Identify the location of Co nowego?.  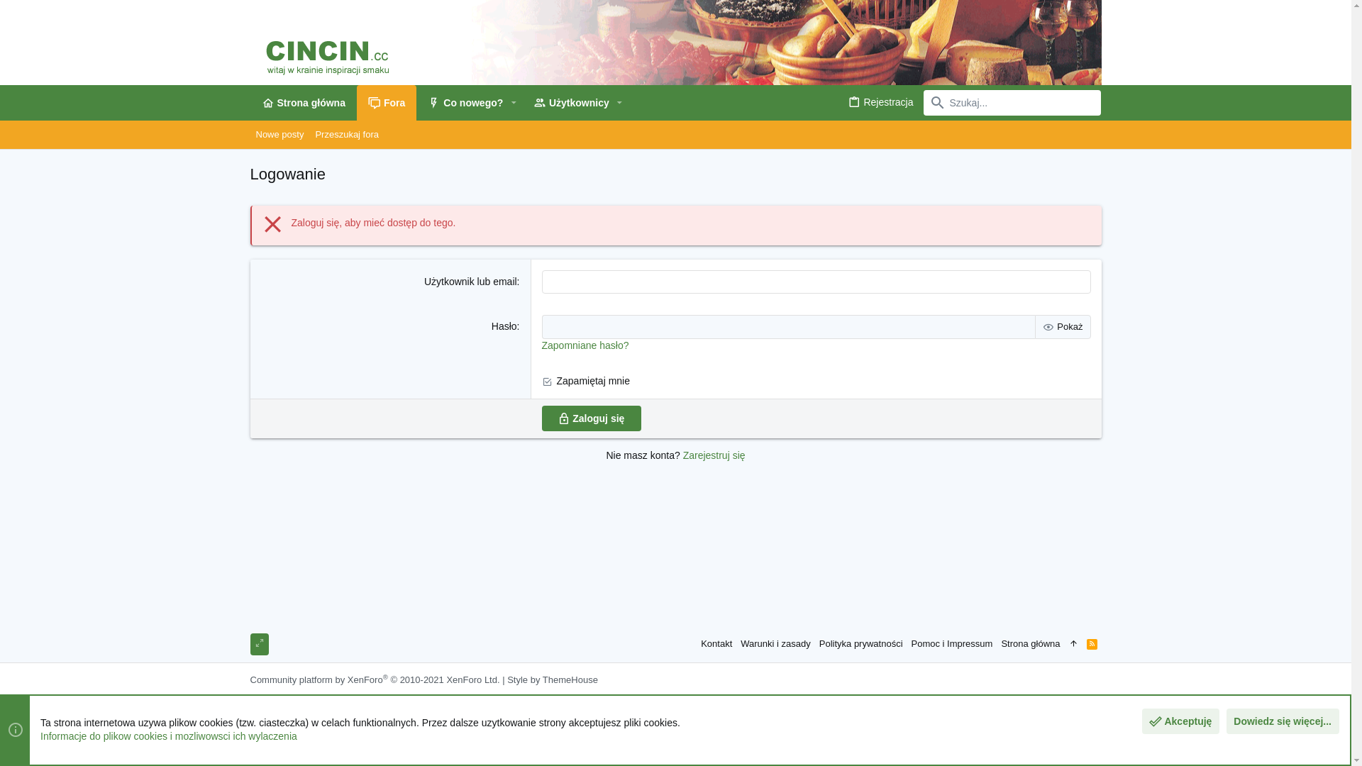
(460, 103).